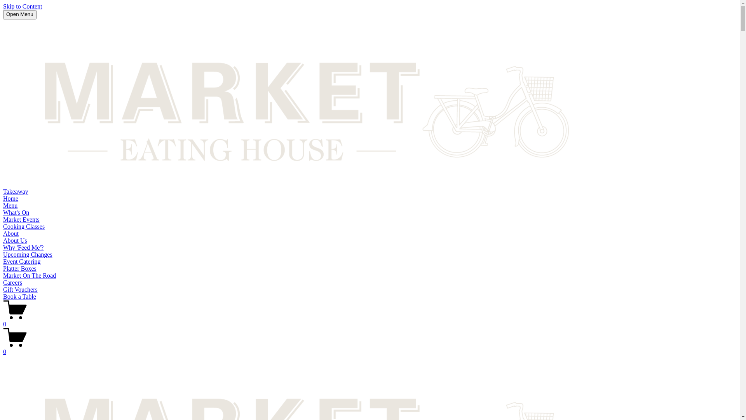 The width and height of the screenshot is (746, 420). I want to click on Book a Table, so click(19, 296).